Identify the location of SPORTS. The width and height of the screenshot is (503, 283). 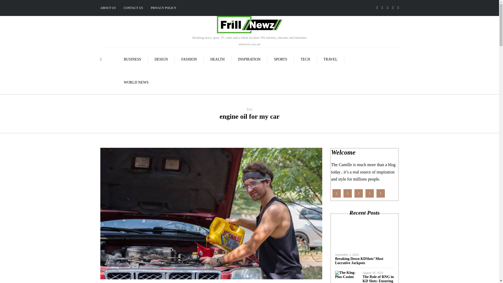
(281, 59).